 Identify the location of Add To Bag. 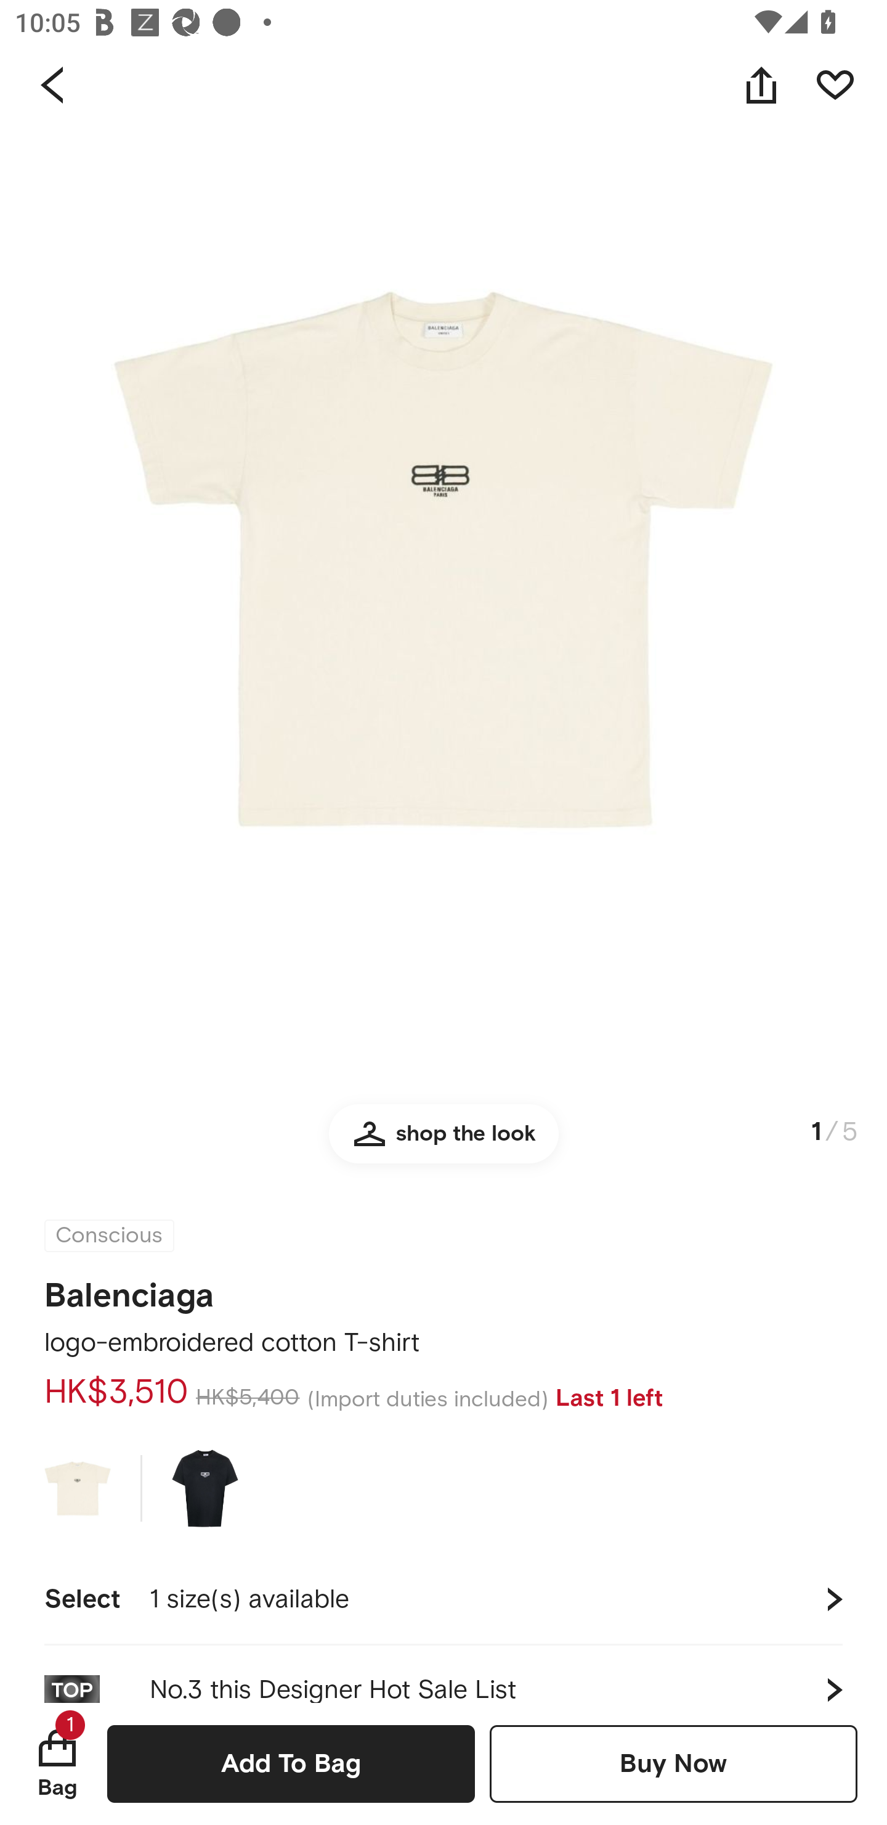
(291, 1763).